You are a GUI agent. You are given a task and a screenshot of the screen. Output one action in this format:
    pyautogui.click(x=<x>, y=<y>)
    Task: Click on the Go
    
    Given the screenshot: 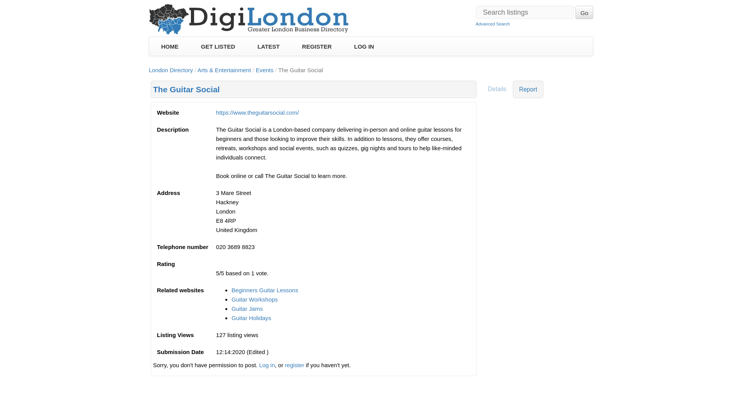 What is the action you would take?
    pyautogui.click(x=584, y=12)
    